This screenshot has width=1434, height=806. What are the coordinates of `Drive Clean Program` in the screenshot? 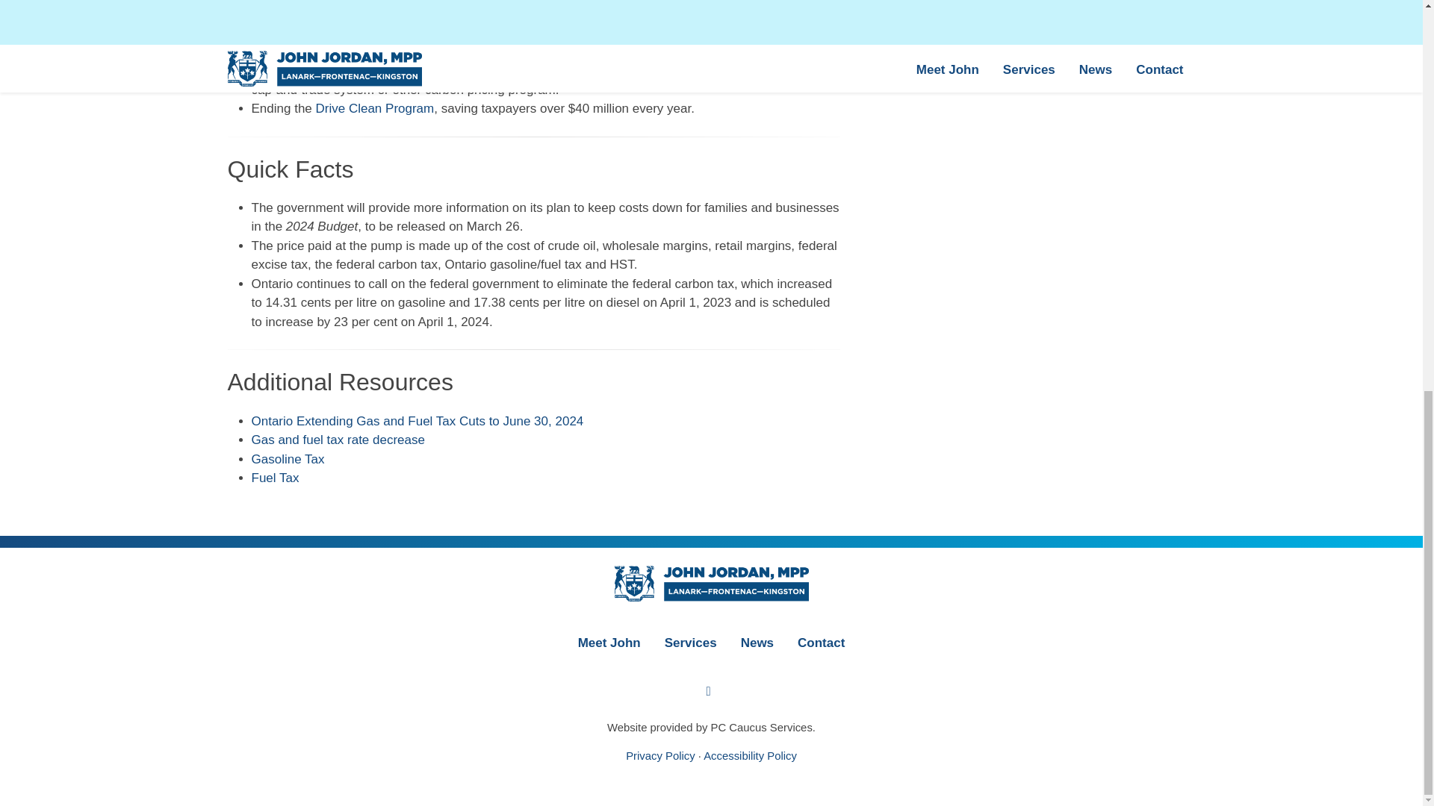 It's located at (375, 109).